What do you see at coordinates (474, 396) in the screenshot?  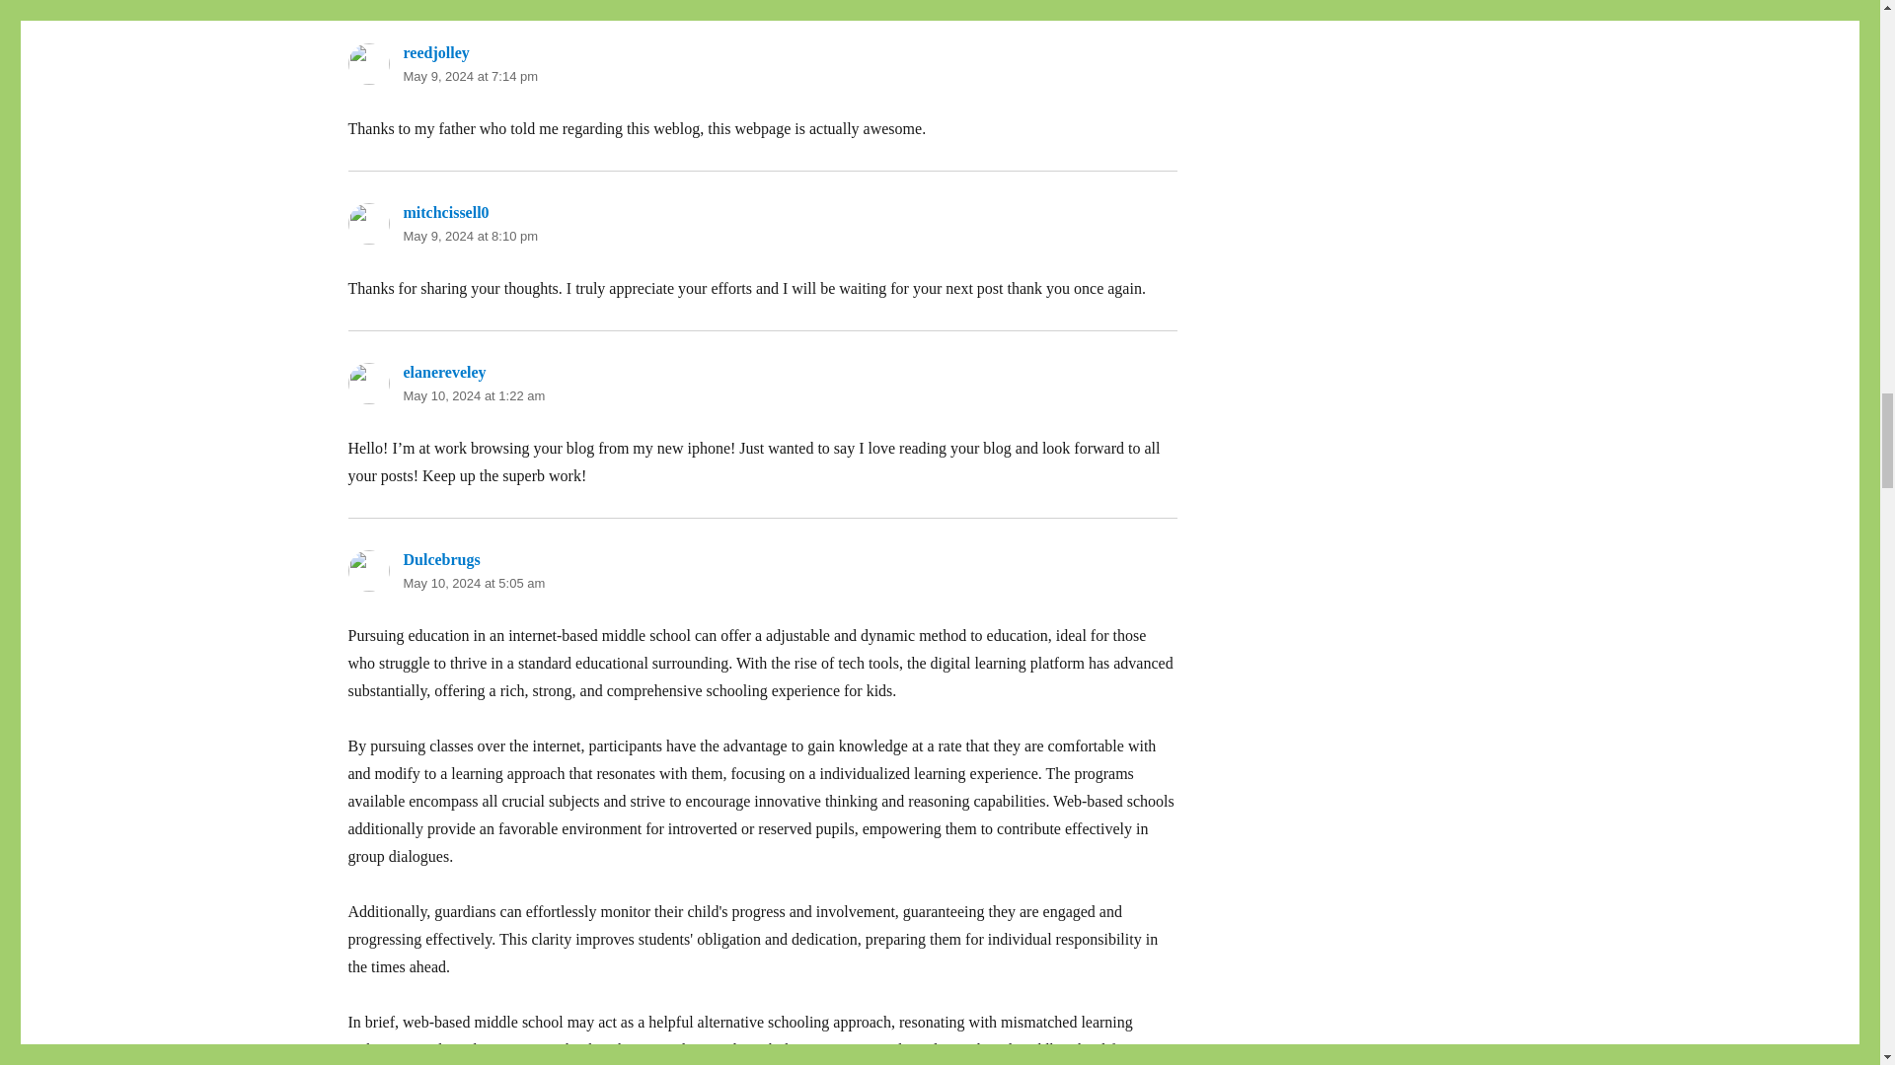 I see `May 10, 2024 at 1:22 am` at bounding box center [474, 396].